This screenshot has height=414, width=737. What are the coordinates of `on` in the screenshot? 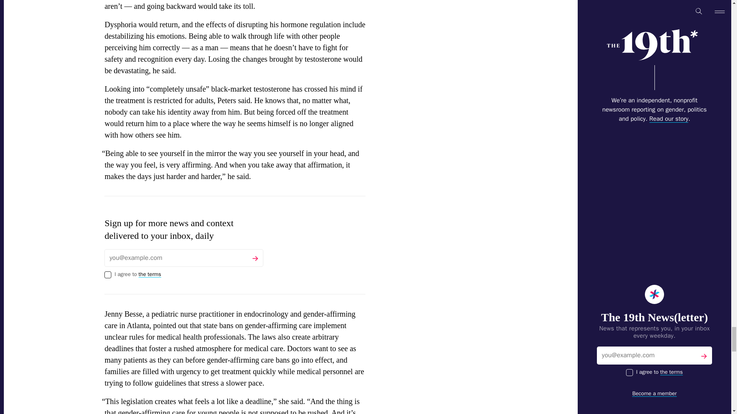 It's located at (107, 274).